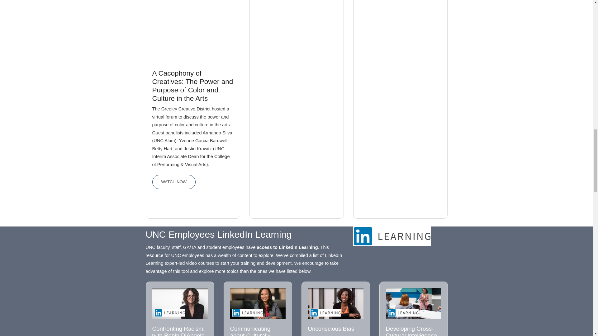  Describe the element at coordinates (335, 303) in the screenshot. I see `LinkedIn Unconscious Bias` at that location.